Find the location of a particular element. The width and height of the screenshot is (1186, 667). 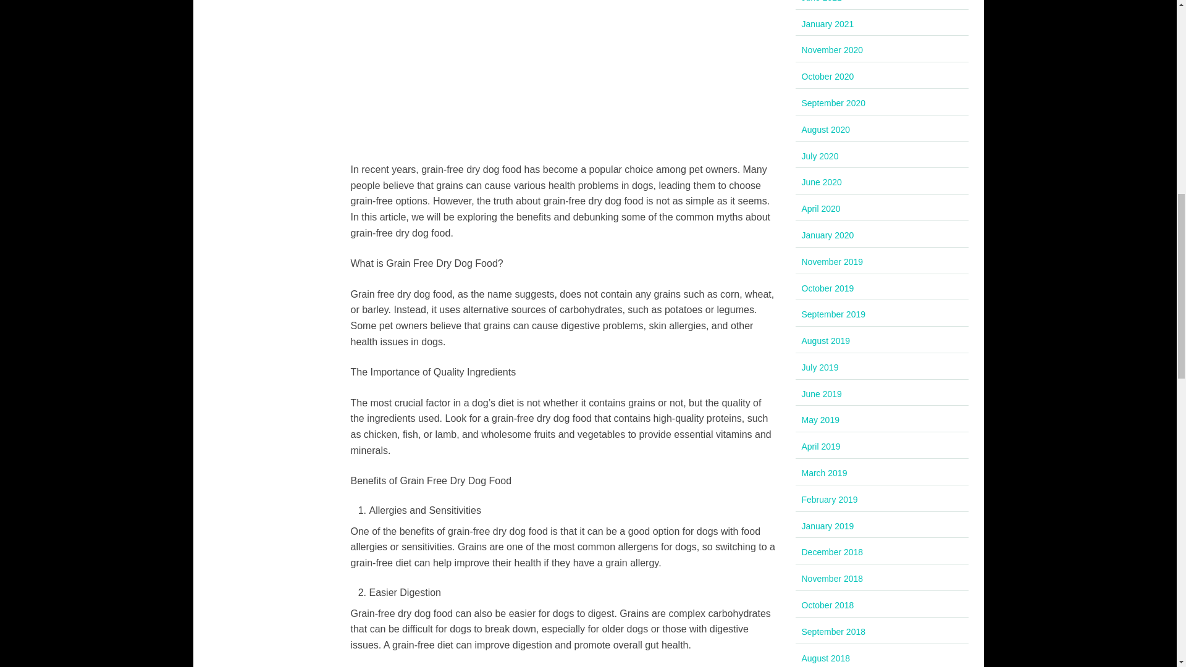

July 2020 is located at coordinates (820, 156).